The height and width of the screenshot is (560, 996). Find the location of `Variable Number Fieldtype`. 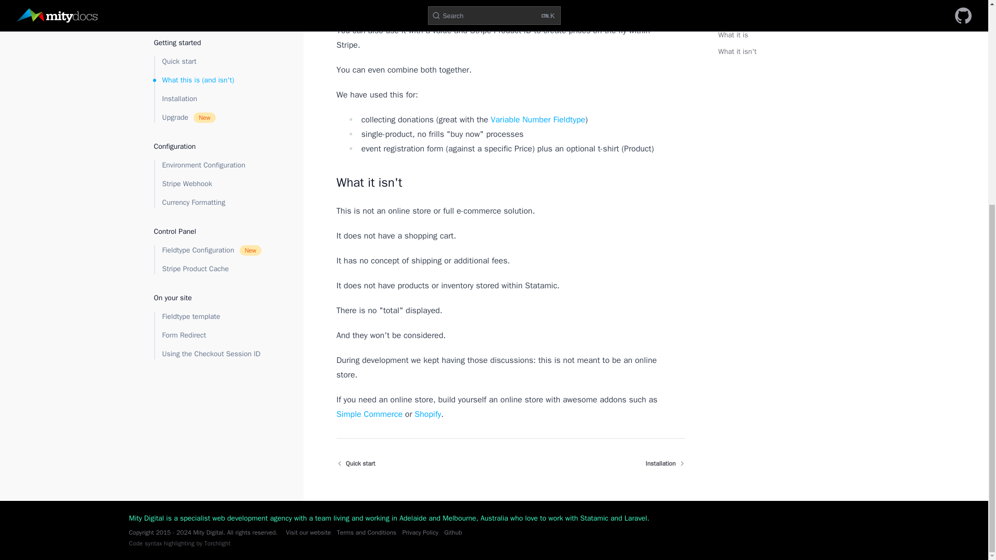

Variable Number Fieldtype is located at coordinates (538, 119).